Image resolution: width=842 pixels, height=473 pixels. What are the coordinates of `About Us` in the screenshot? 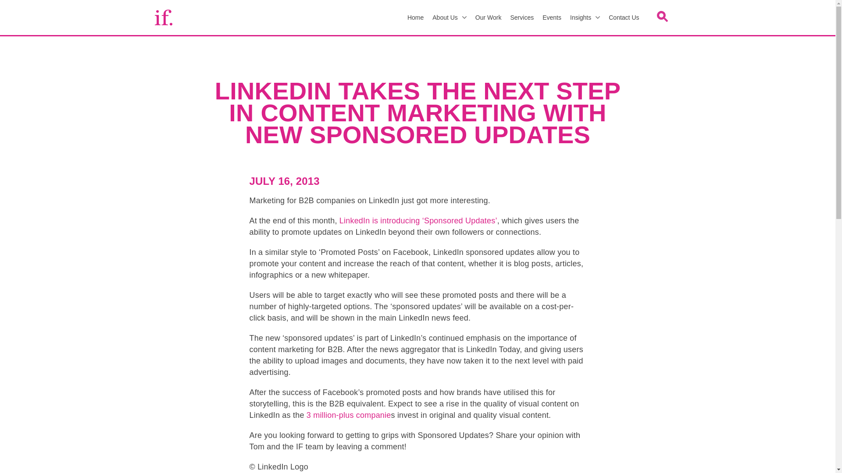 It's located at (449, 18).